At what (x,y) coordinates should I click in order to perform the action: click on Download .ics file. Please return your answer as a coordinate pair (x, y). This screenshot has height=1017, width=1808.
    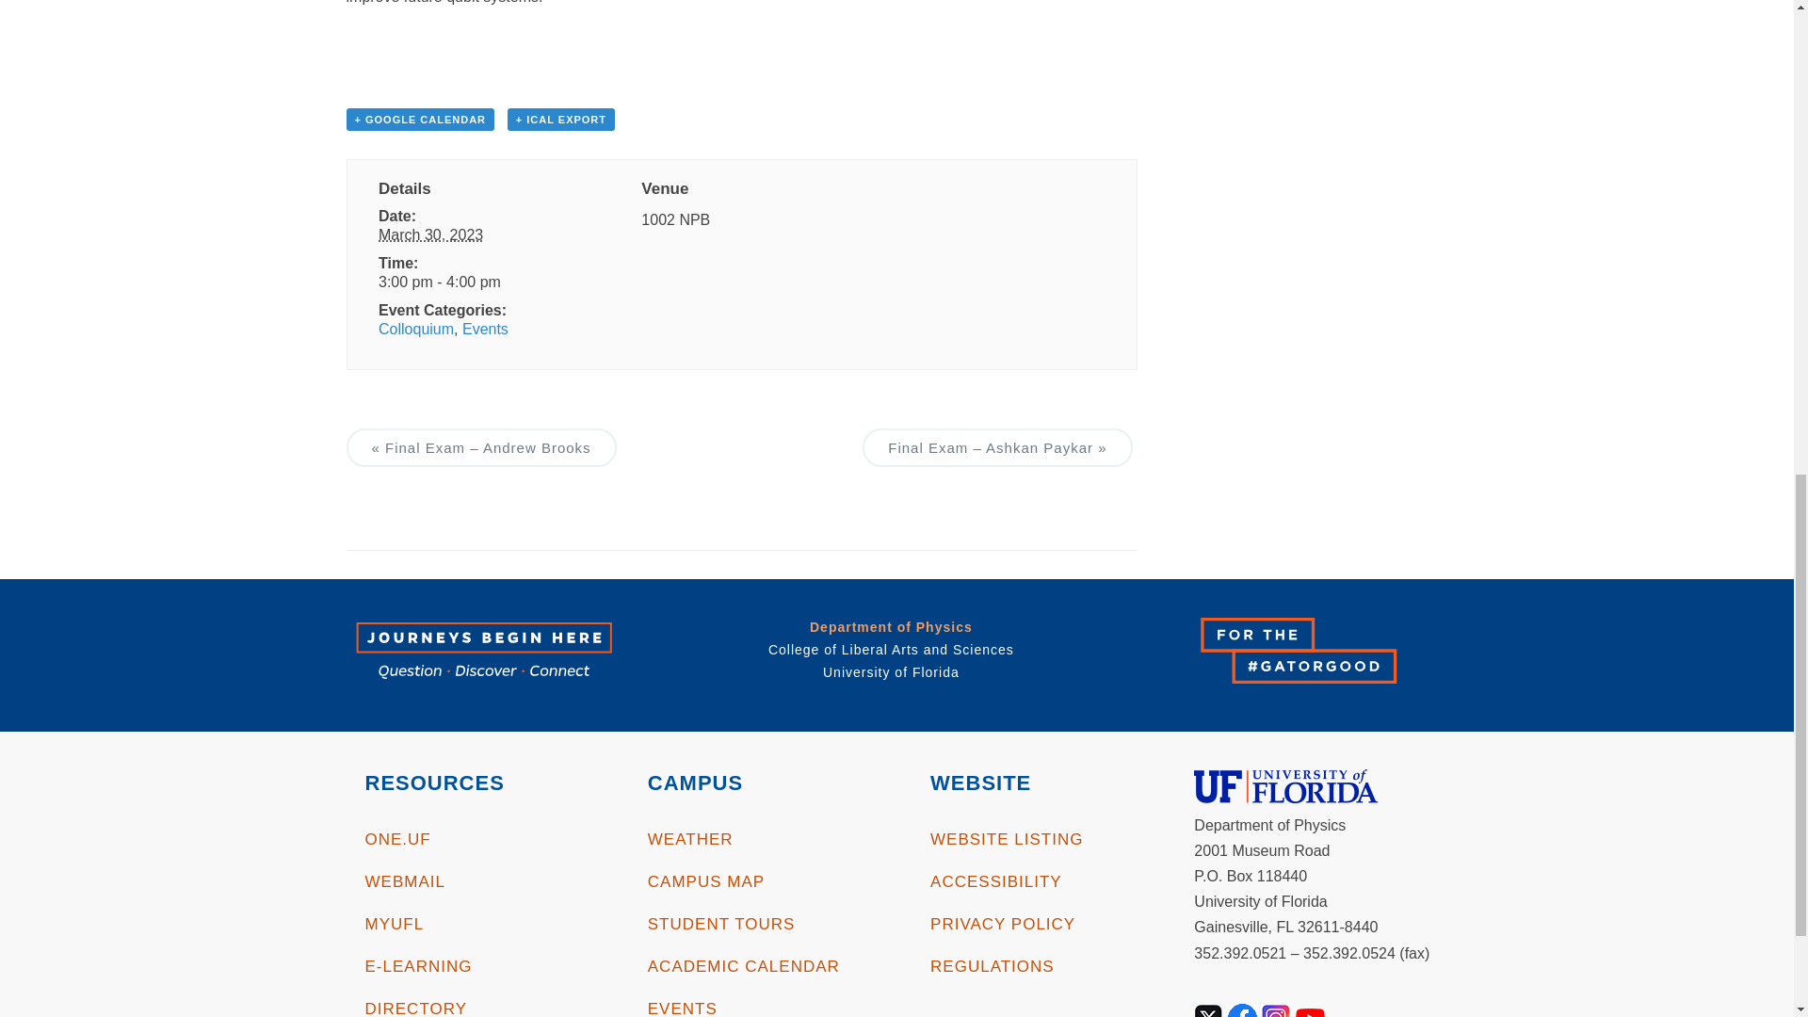
    Looking at the image, I should click on (561, 119).